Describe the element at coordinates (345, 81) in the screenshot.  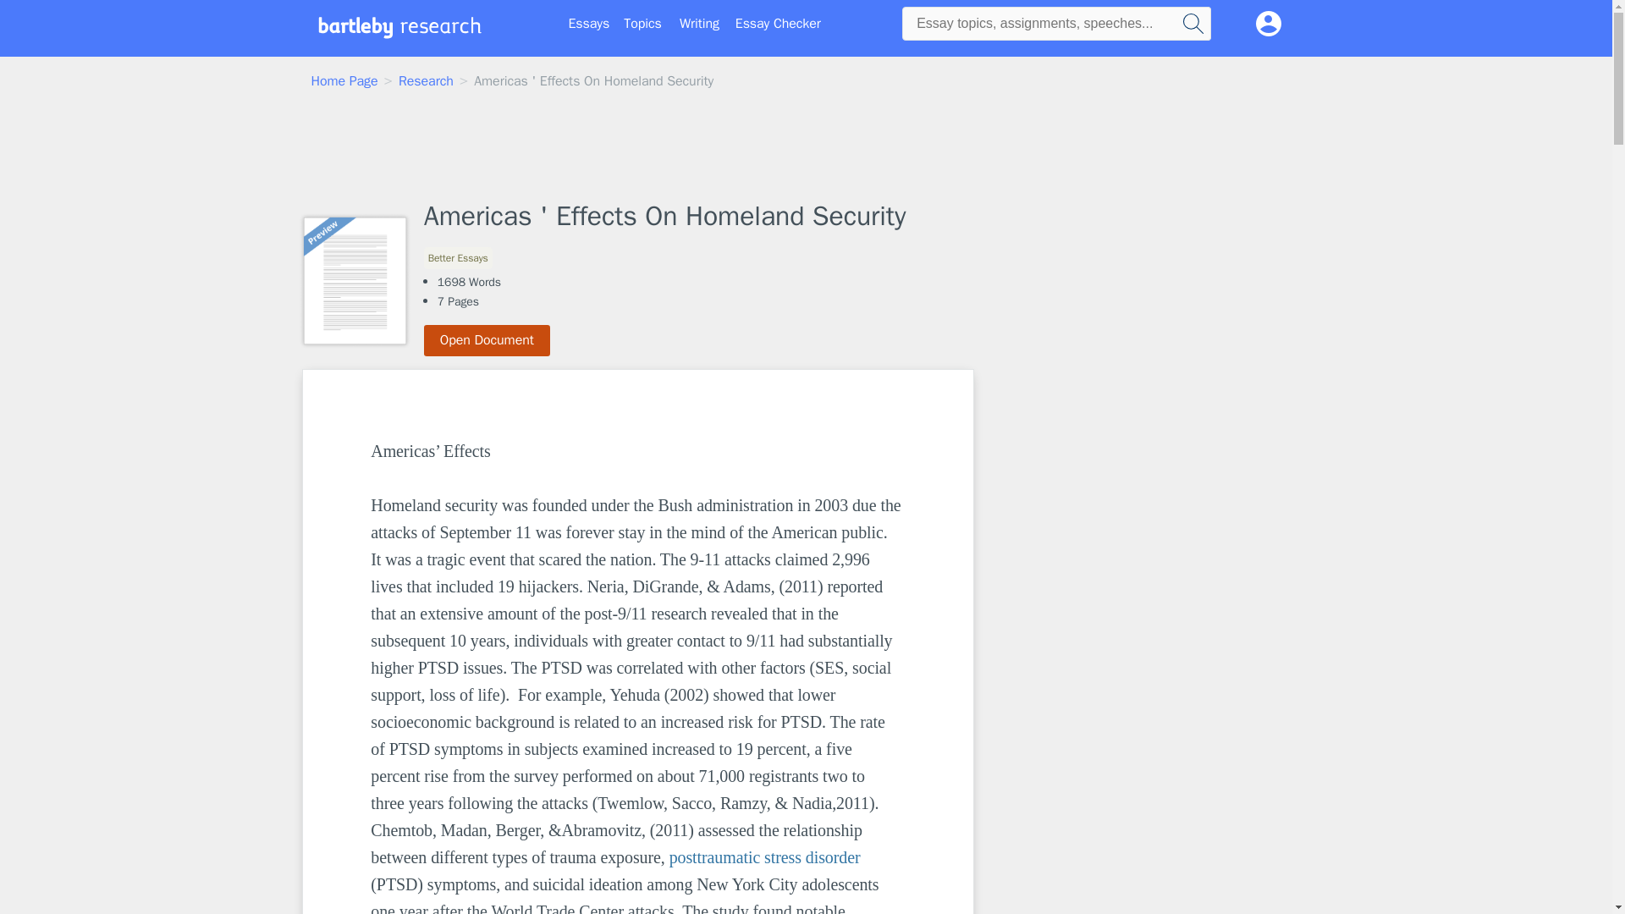
I see `Home Page` at that location.